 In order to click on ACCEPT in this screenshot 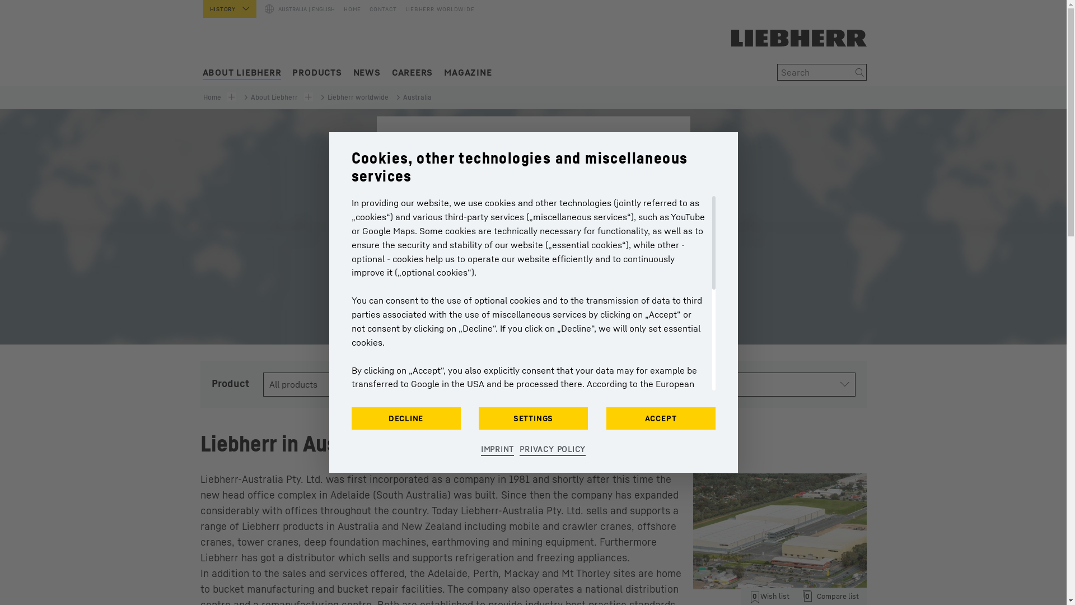, I will do `click(534, 283)`.